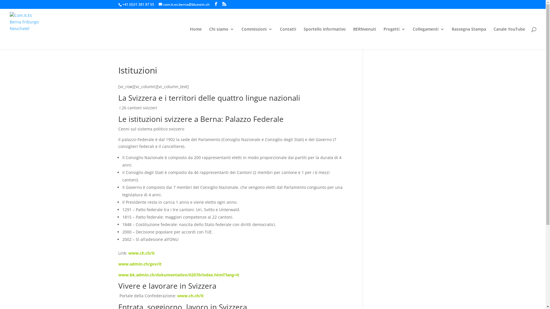  What do you see at coordinates (222, 38) in the screenshot?
I see `Chi siamo` at bounding box center [222, 38].